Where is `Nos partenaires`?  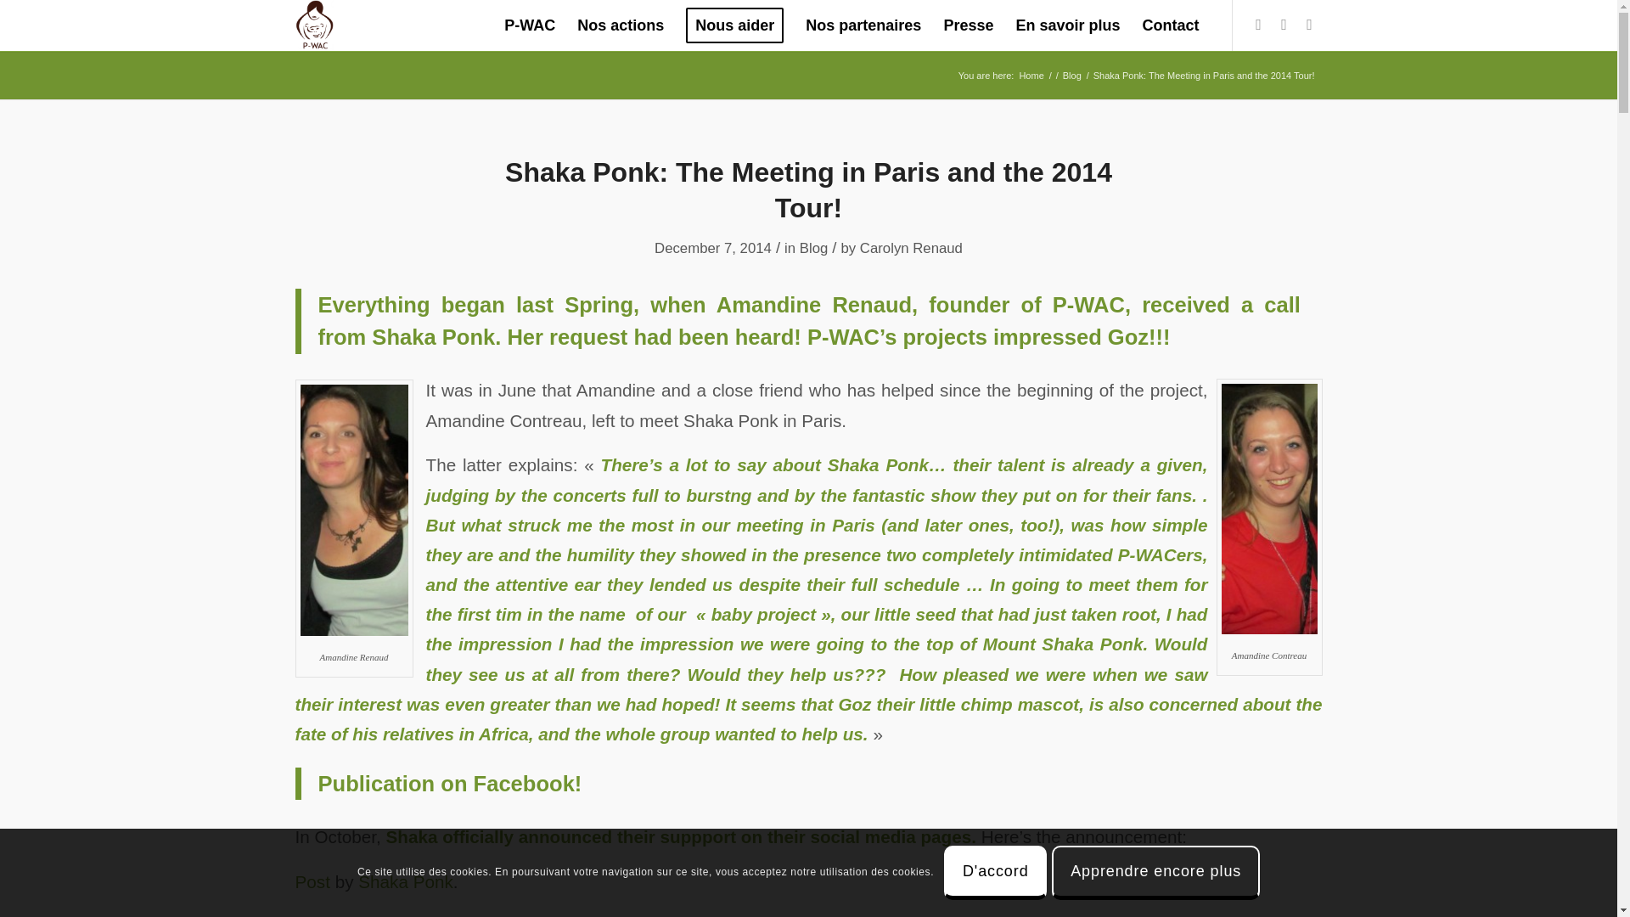
Nos partenaires is located at coordinates (863, 25).